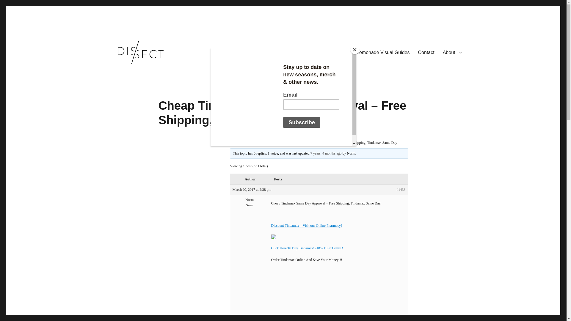 The height and width of the screenshot is (321, 571). Describe the element at coordinates (452, 52) in the screenshot. I see `About` at that location.